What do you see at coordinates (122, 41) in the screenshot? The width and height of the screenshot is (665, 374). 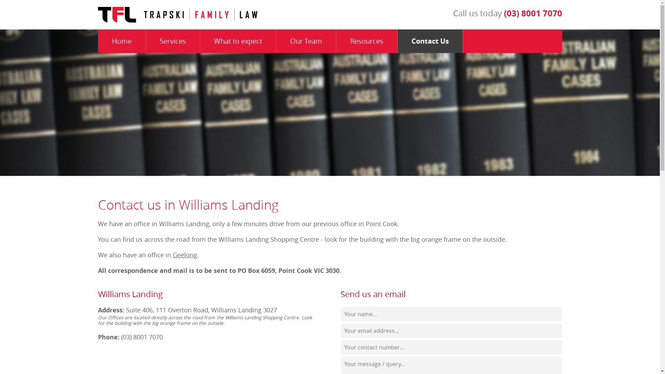 I see `Home` at bounding box center [122, 41].